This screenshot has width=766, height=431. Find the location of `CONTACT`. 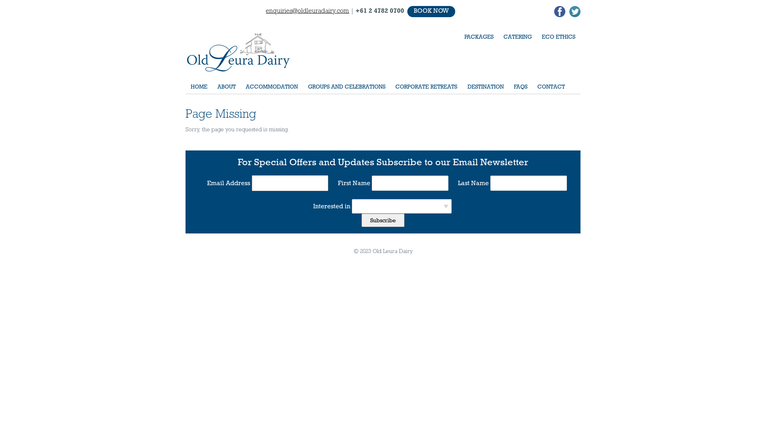

CONTACT is located at coordinates (551, 87).